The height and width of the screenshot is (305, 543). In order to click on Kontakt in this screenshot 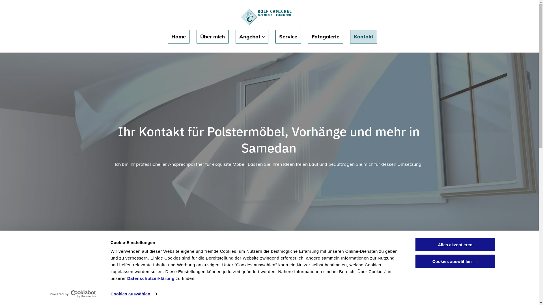, I will do `click(364, 37)`.